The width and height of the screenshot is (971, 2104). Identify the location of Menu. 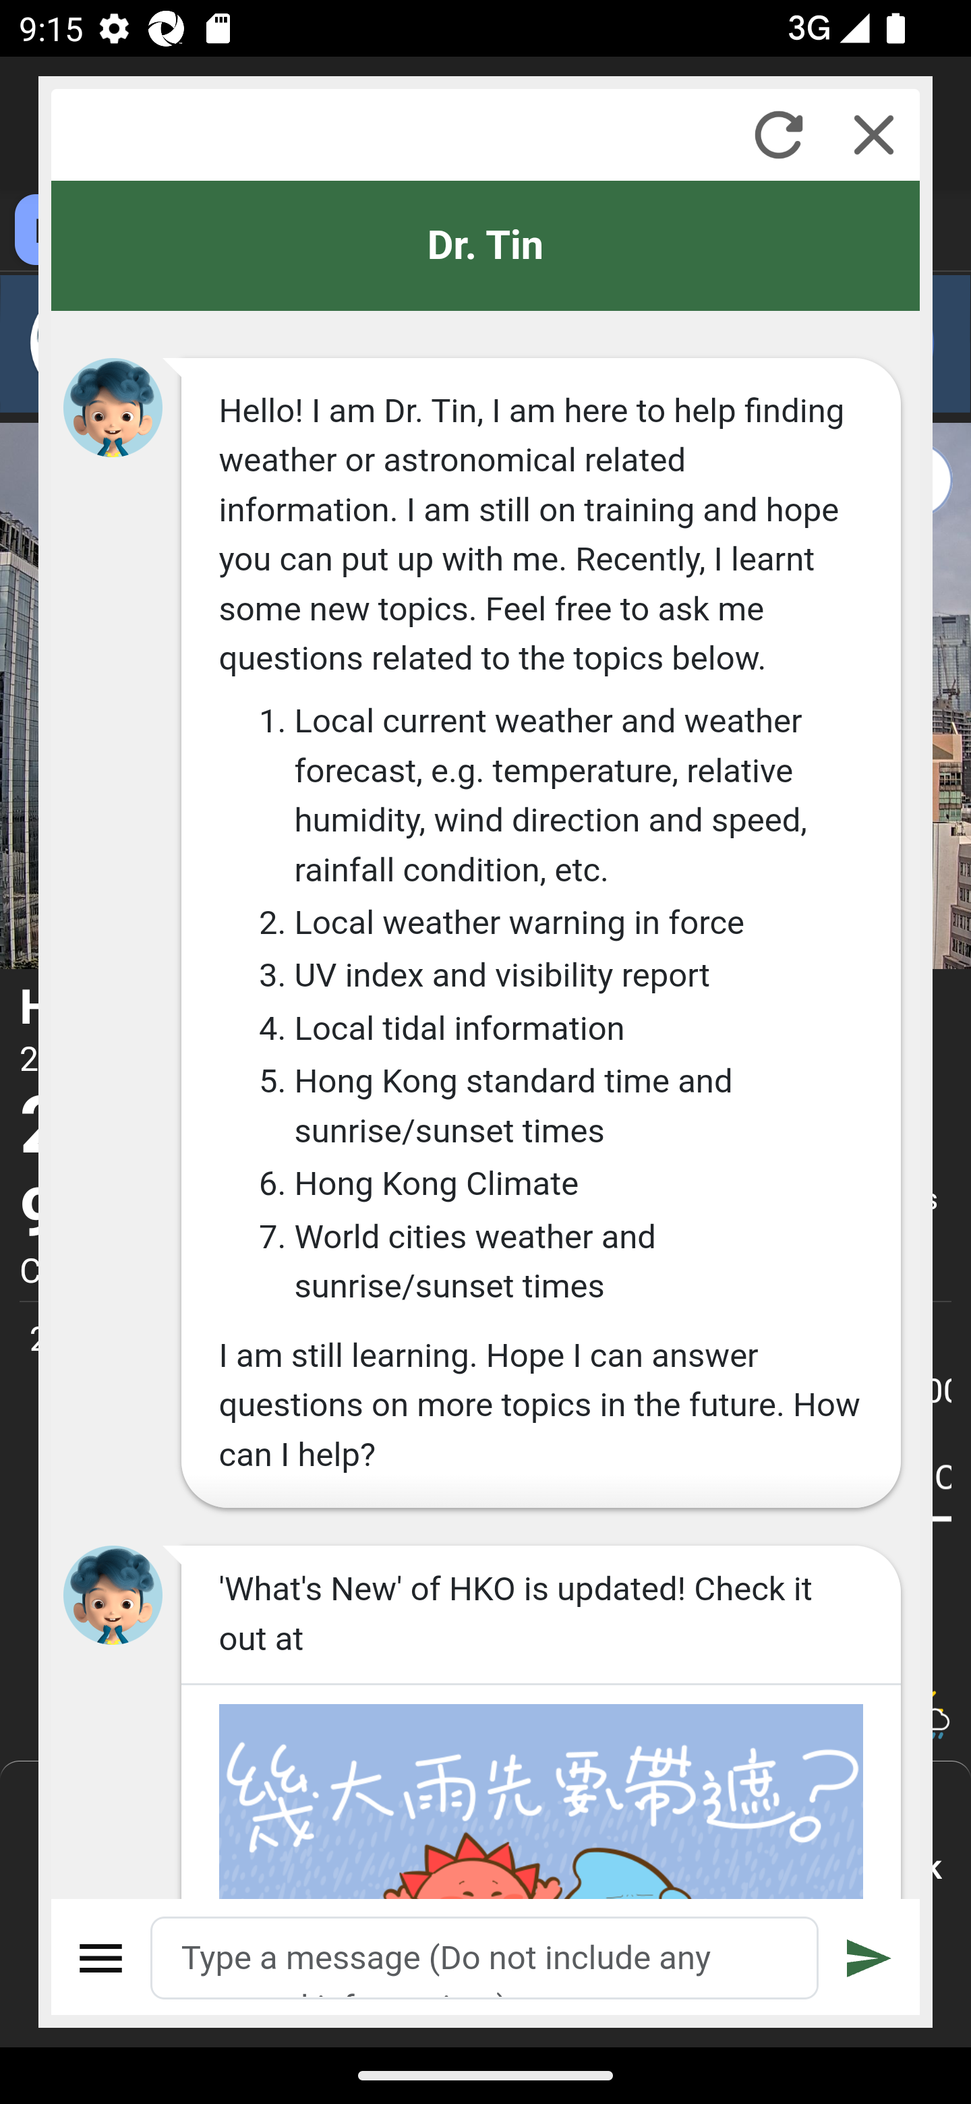
(102, 1958).